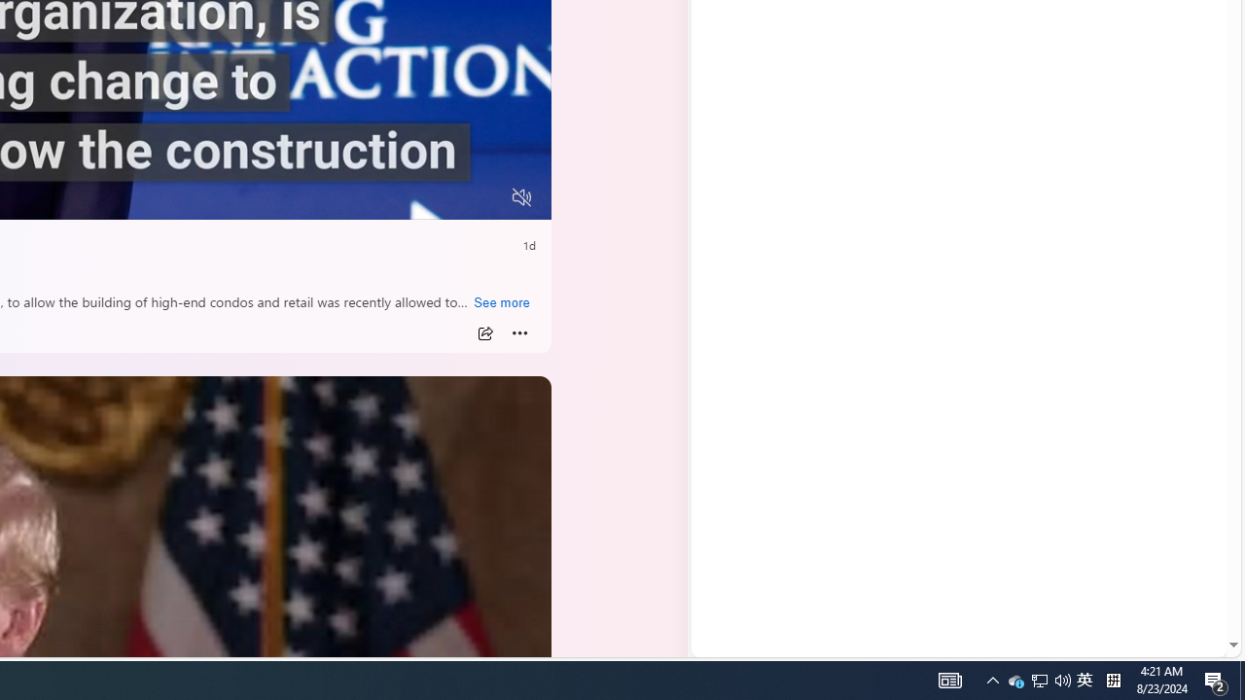  Describe the element at coordinates (484, 197) in the screenshot. I see `Fullscreen` at that location.